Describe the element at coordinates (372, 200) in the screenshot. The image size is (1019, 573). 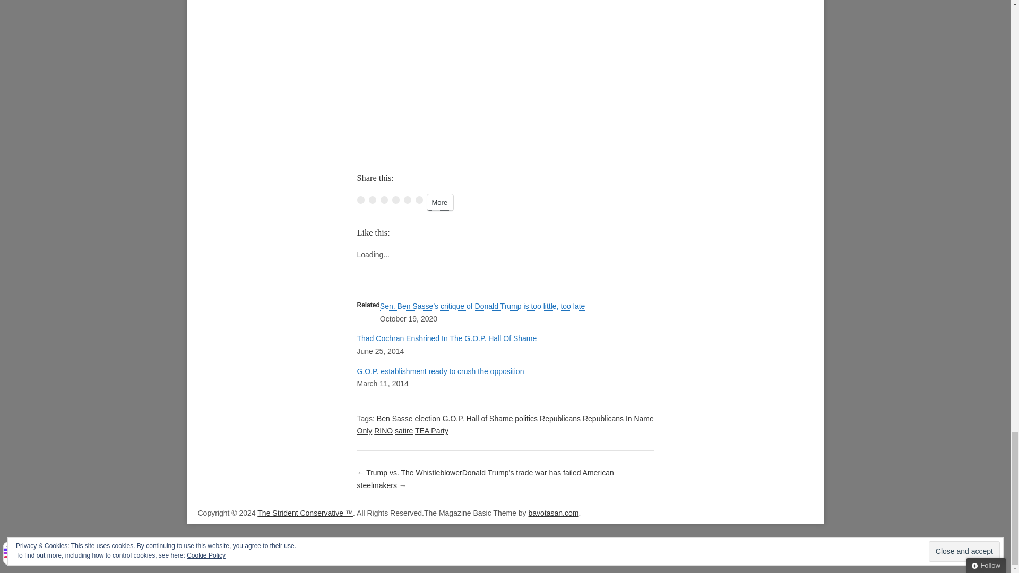
I see `Click to share on Twitter` at that location.